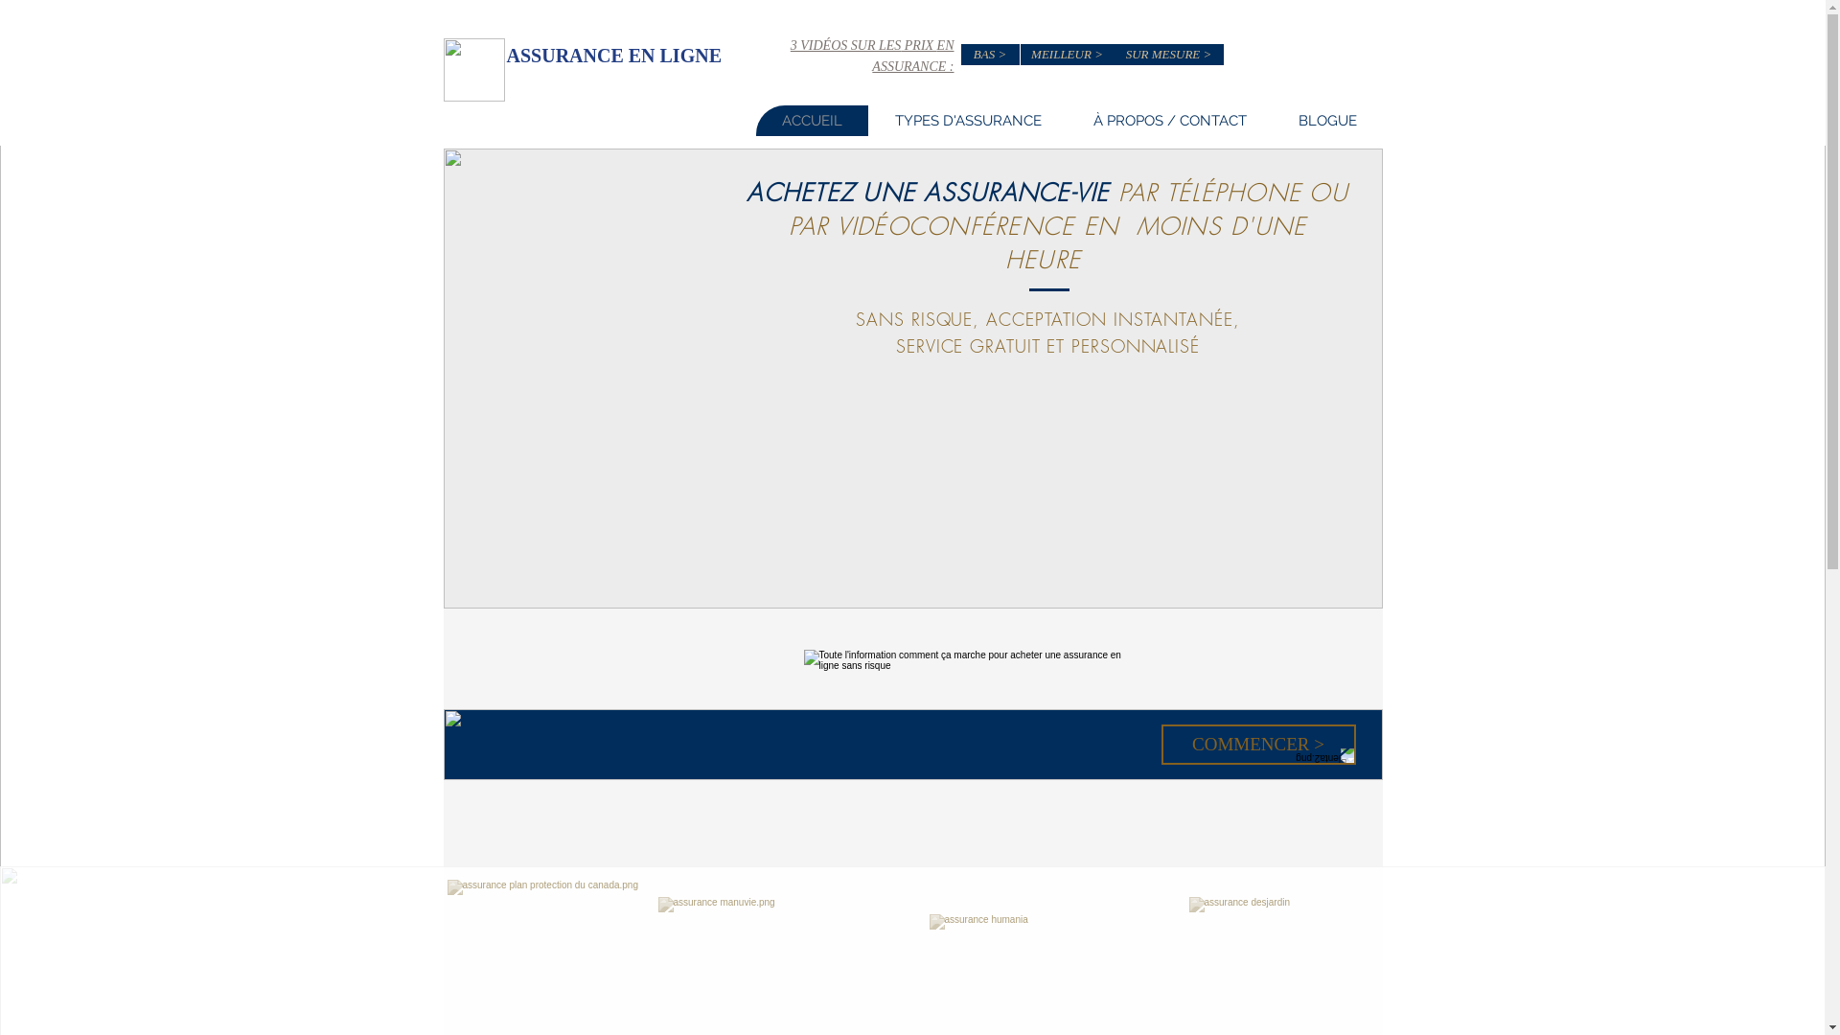 The width and height of the screenshot is (1840, 1035). Describe the element at coordinates (1067, 55) in the screenshot. I see `MEILLEUR >` at that location.